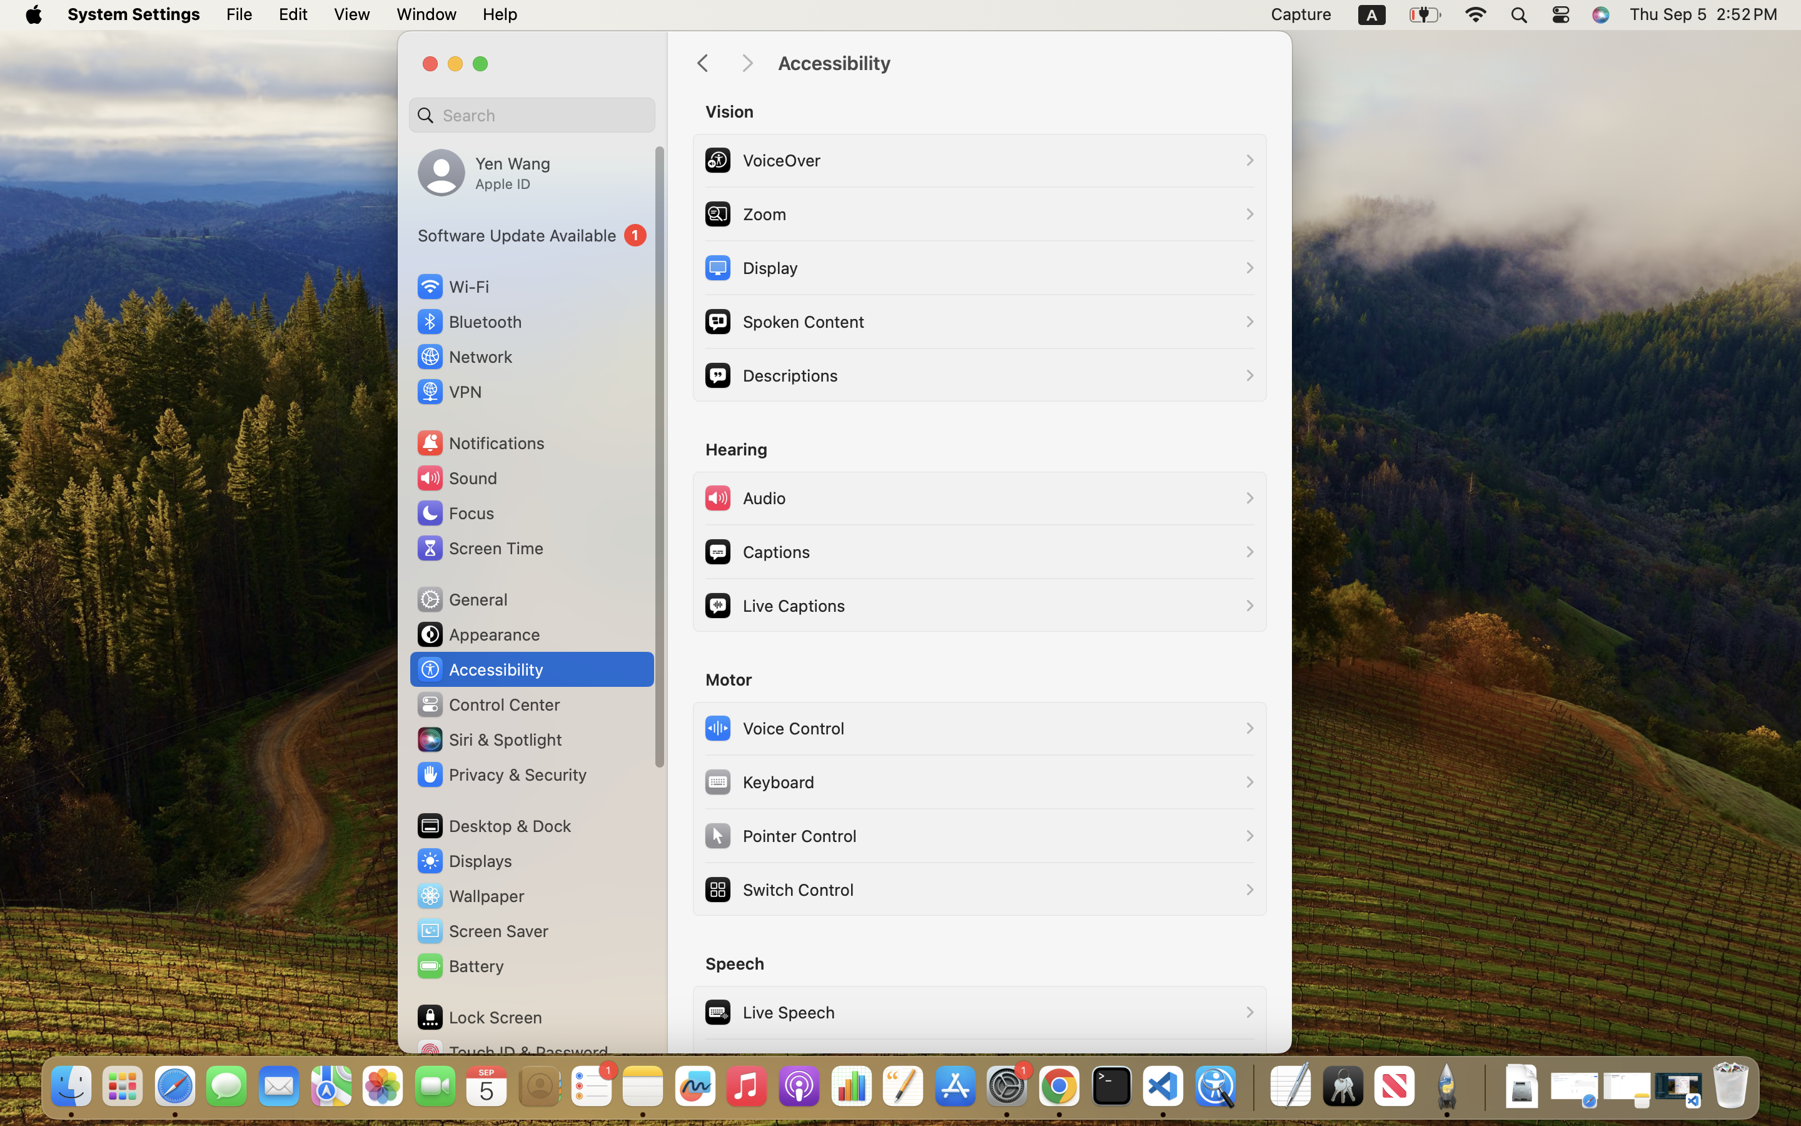 This screenshot has height=1126, width=1801. What do you see at coordinates (488, 739) in the screenshot?
I see `Siri & Spotlight` at bounding box center [488, 739].